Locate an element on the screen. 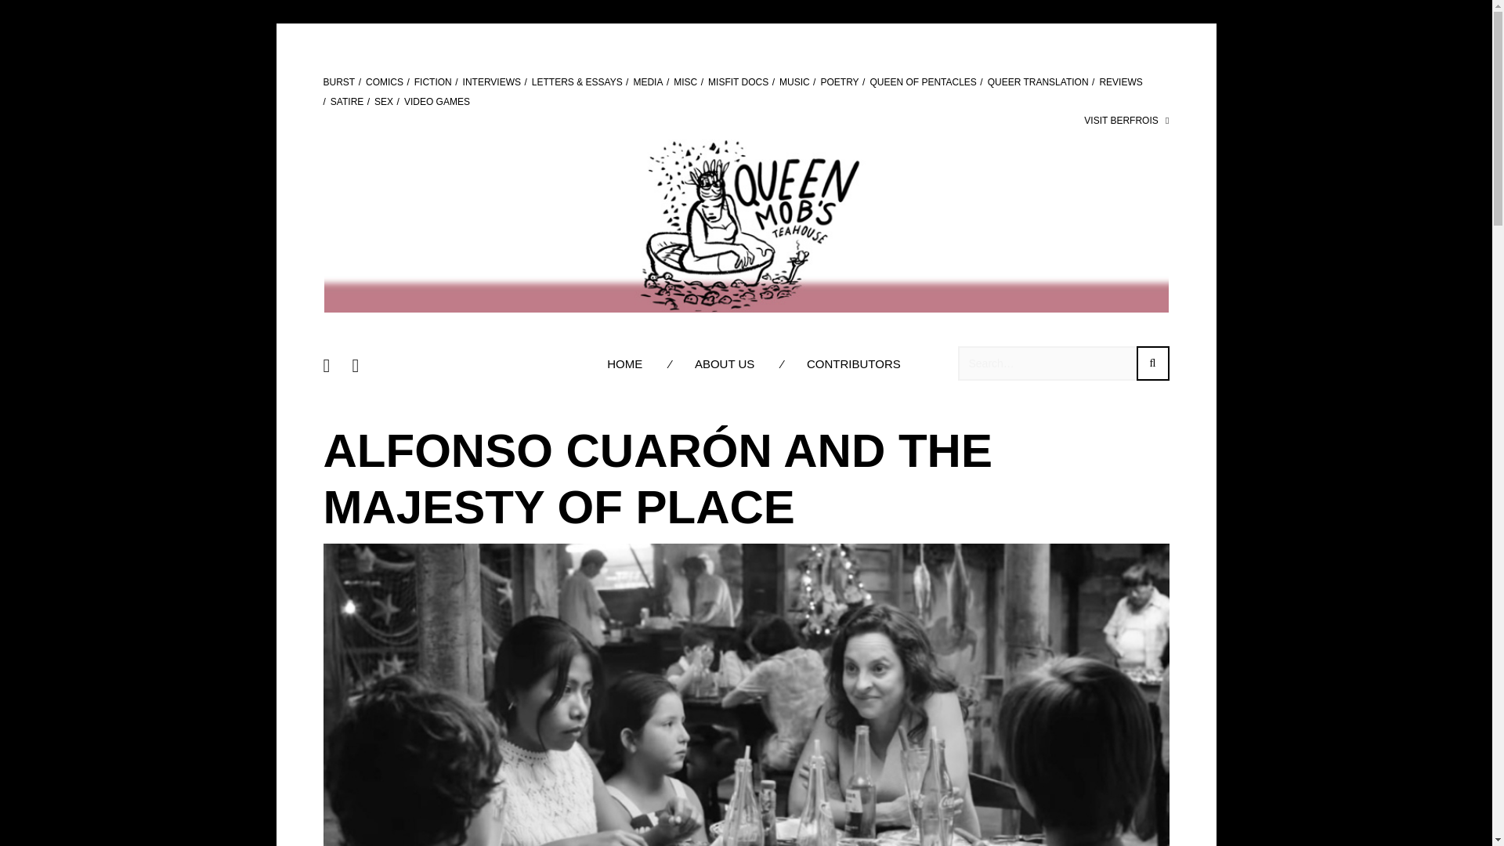  ABOUT US is located at coordinates (724, 363).